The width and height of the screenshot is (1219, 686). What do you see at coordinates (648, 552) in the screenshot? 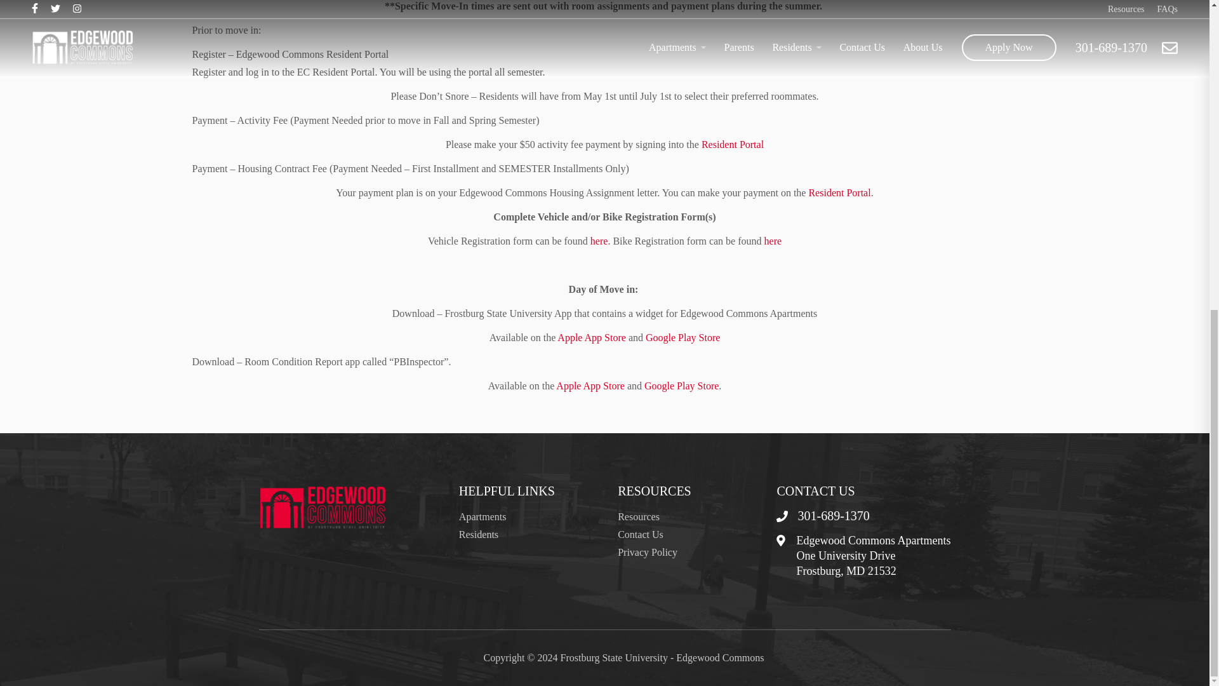
I see `Privacy Policy` at bounding box center [648, 552].